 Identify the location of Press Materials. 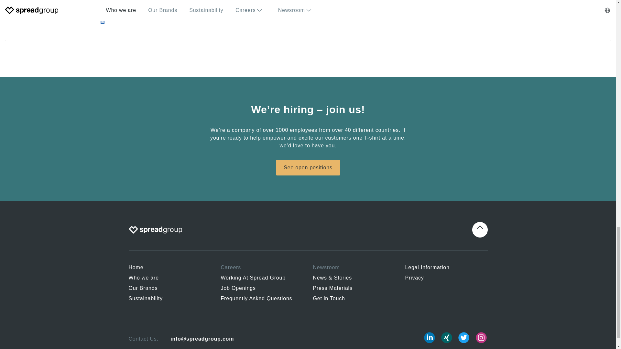
(354, 290).